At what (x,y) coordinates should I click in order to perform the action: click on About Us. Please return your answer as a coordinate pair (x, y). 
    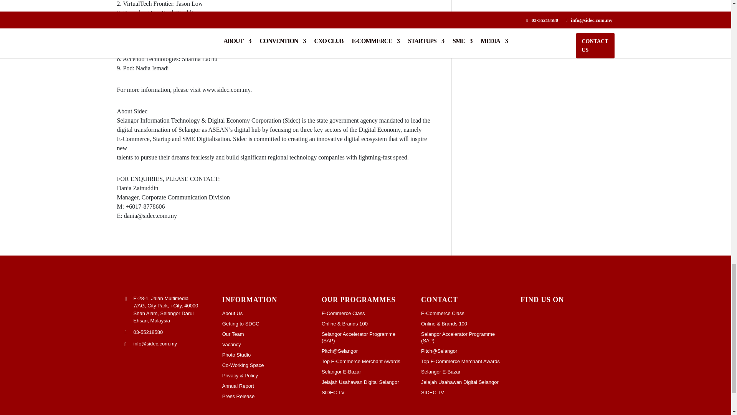
    Looking at the image, I should click on (266, 313).